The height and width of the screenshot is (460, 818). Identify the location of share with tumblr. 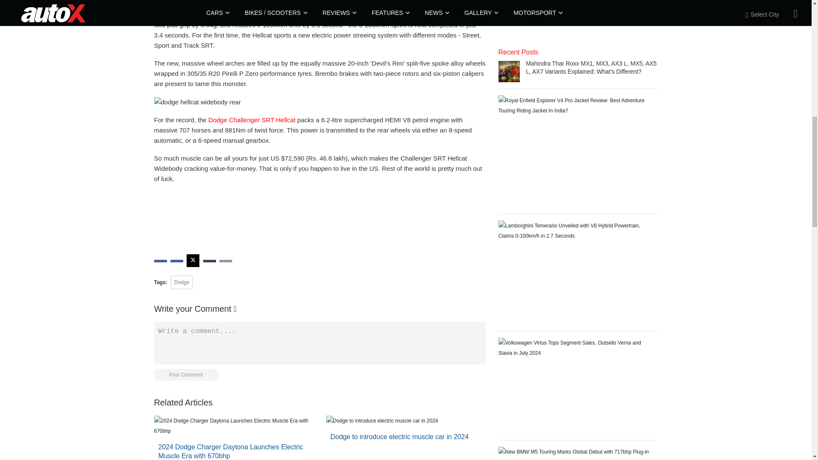
(209, 261).